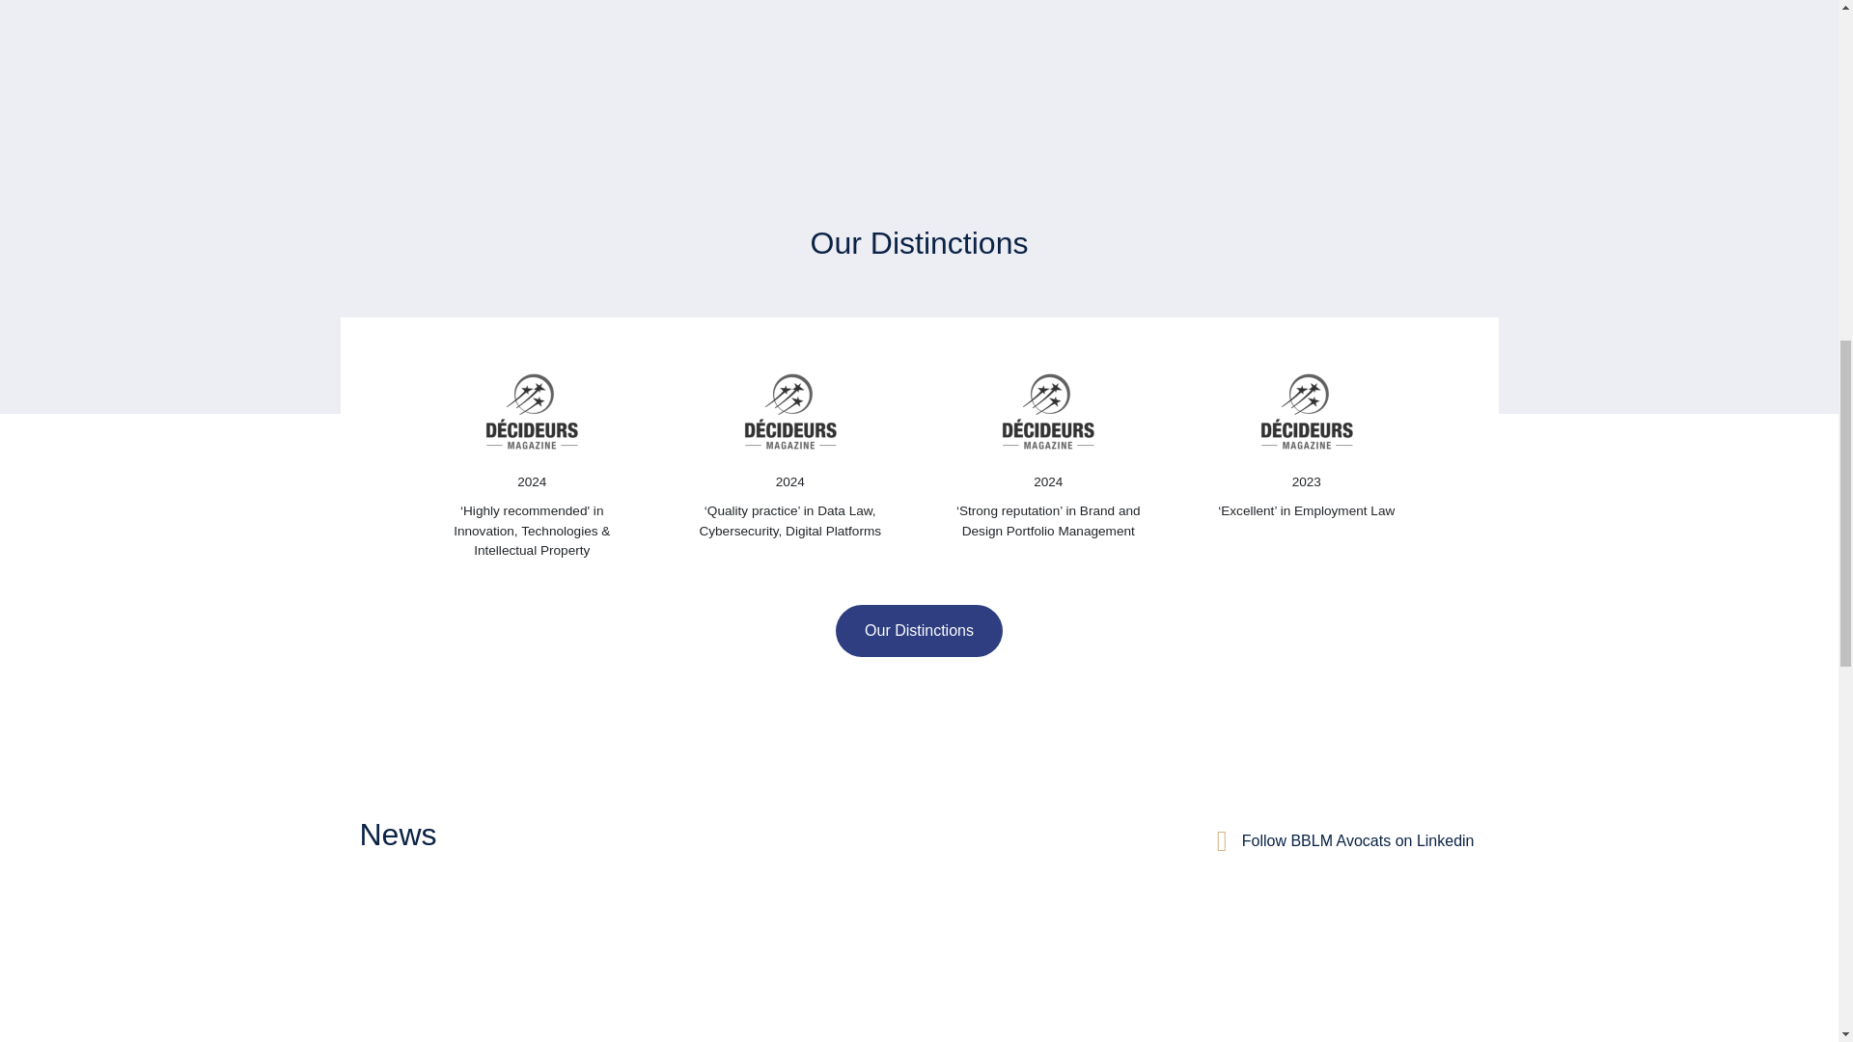  Describe the element at coordinates (919, 631) in the screenshot. I see `Our Distinctions` at that location.